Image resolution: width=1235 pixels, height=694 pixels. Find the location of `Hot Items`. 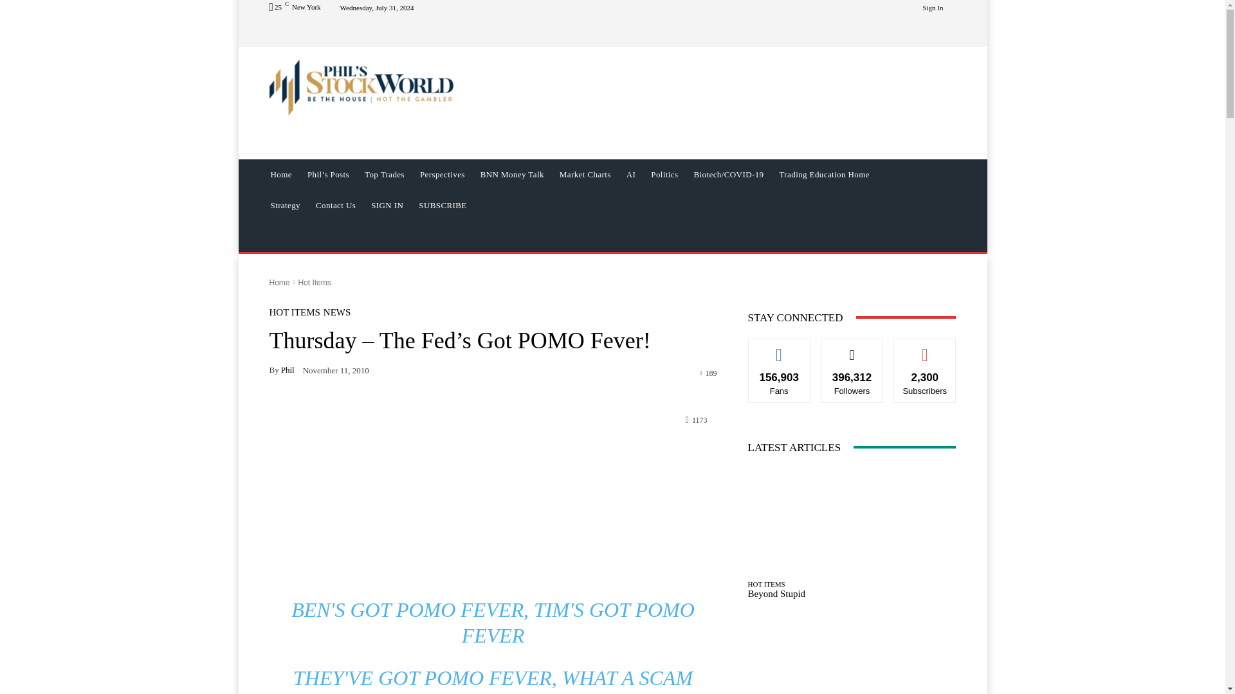

Hot Items is located at coordinates (314, 283).